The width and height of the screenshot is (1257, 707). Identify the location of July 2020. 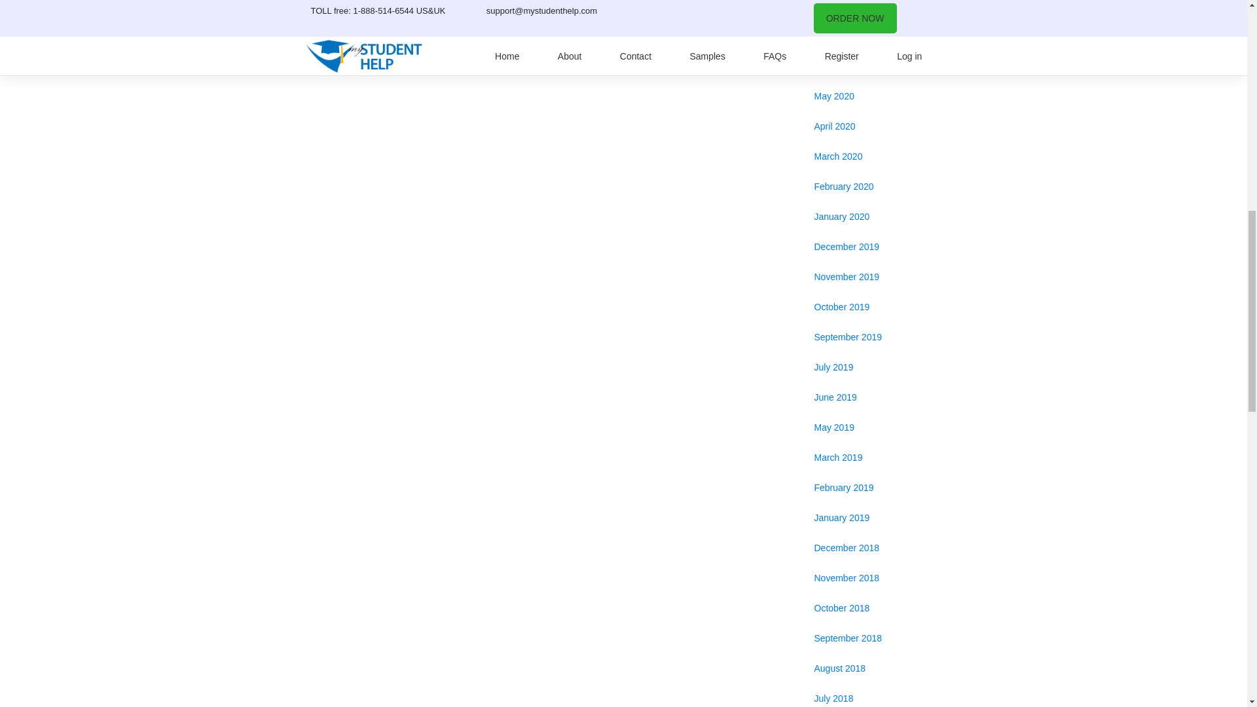
(869, 35).